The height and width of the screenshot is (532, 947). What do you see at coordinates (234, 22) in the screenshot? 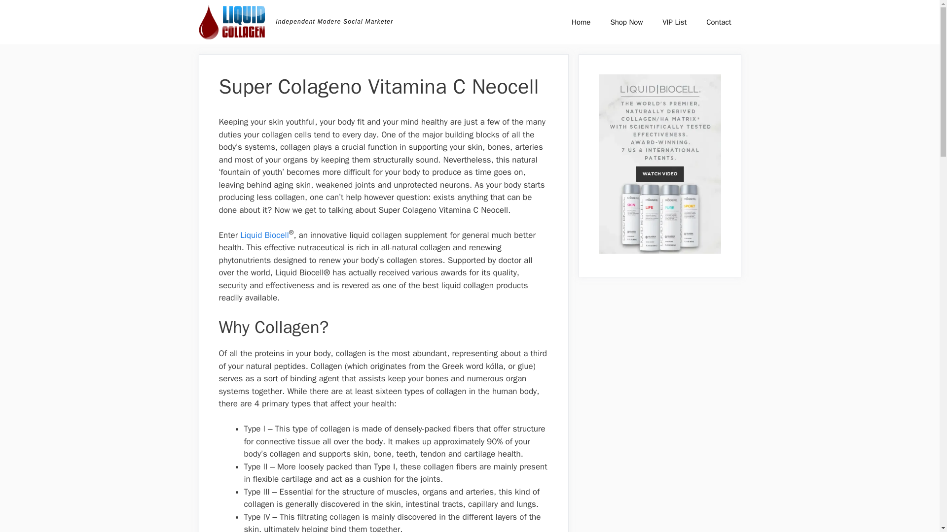
I see `BestLiquidCollagen.com` at bounding box center [234, 22].